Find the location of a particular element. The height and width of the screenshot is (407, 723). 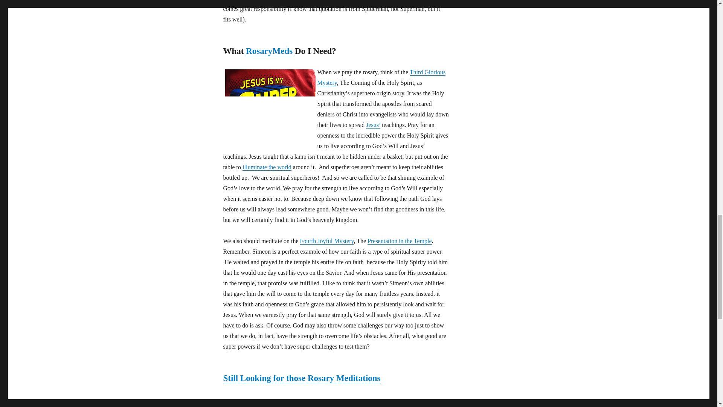

Third Glorious Mystery is located at coordinates (381, 77).